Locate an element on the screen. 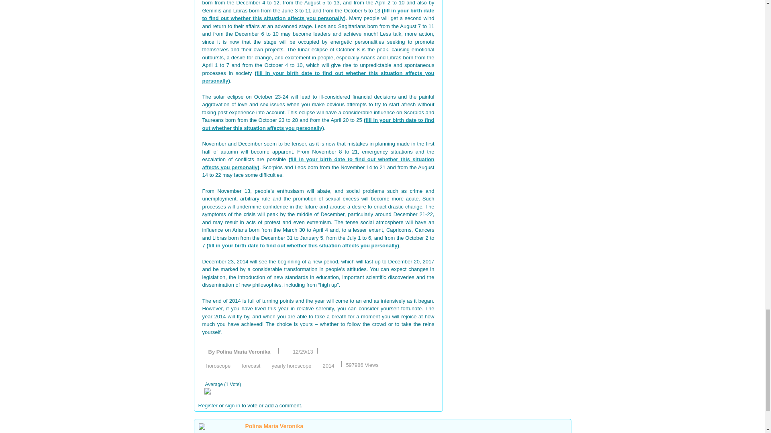  sign in is located at coordinates (233, 406).